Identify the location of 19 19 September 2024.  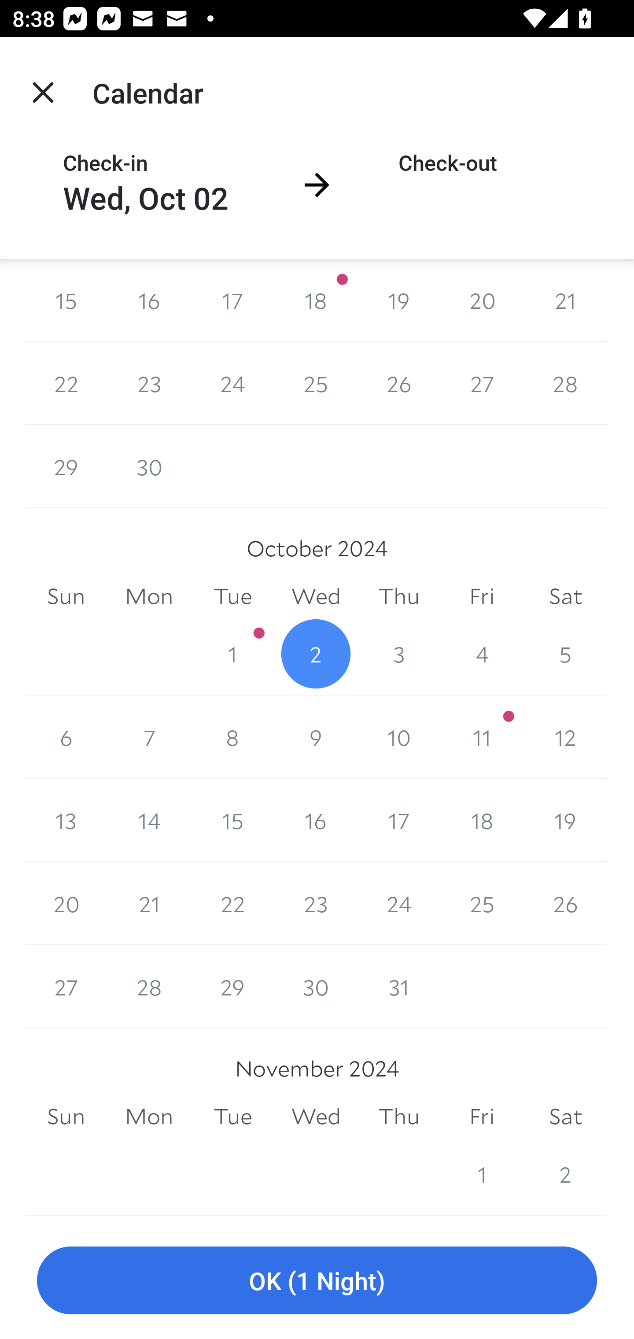
(399, 300).